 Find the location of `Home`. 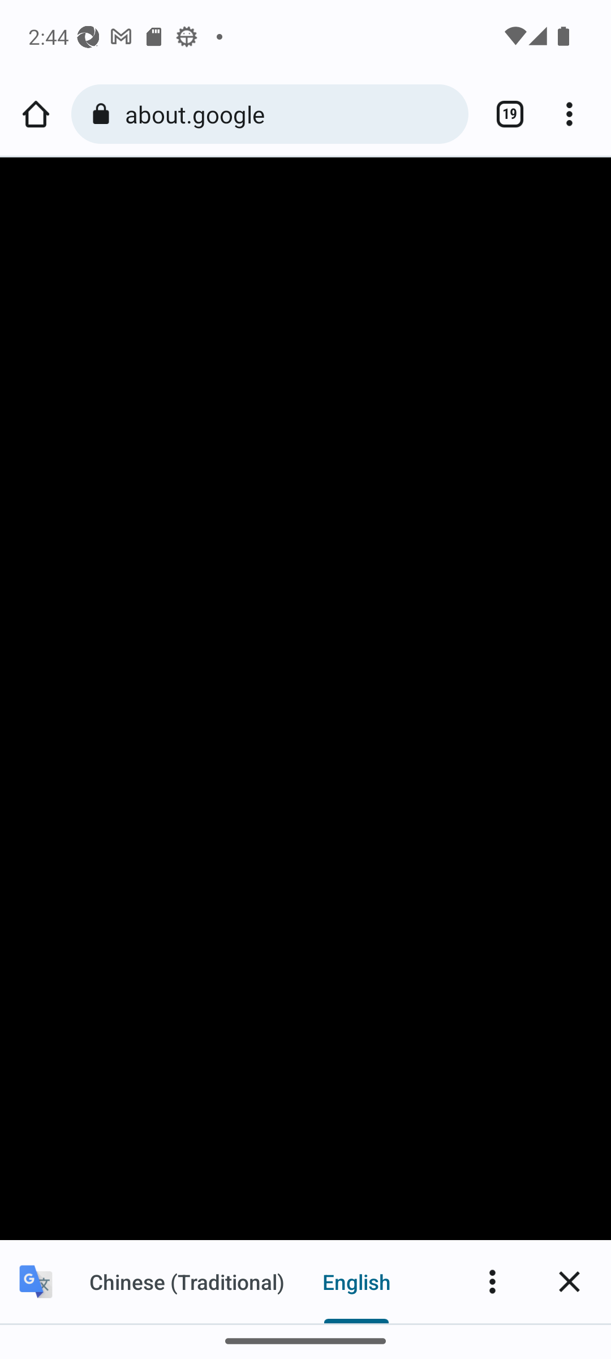

Home is located at coordinates (36, 114).